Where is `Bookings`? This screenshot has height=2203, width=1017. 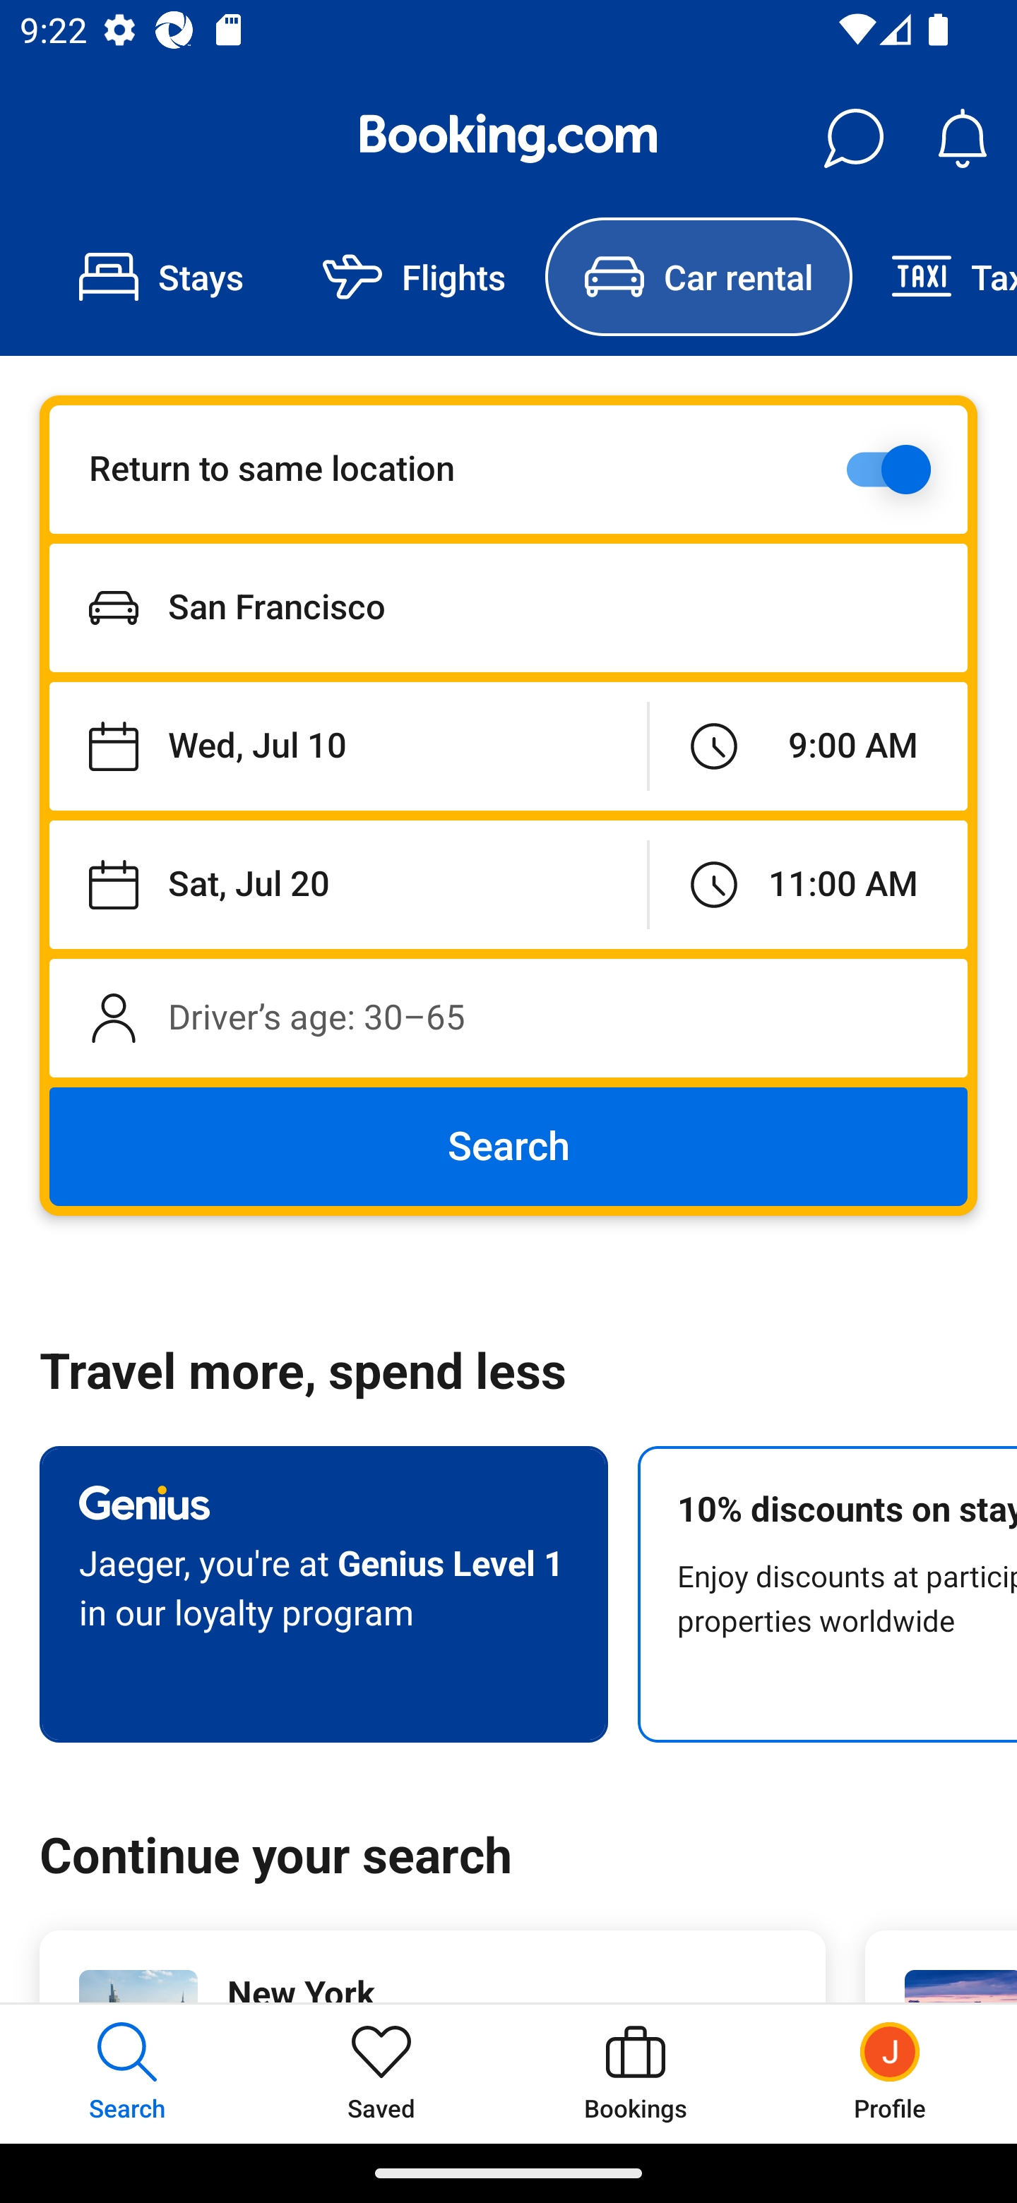
Bookings is located at coordinates (636, 2073).